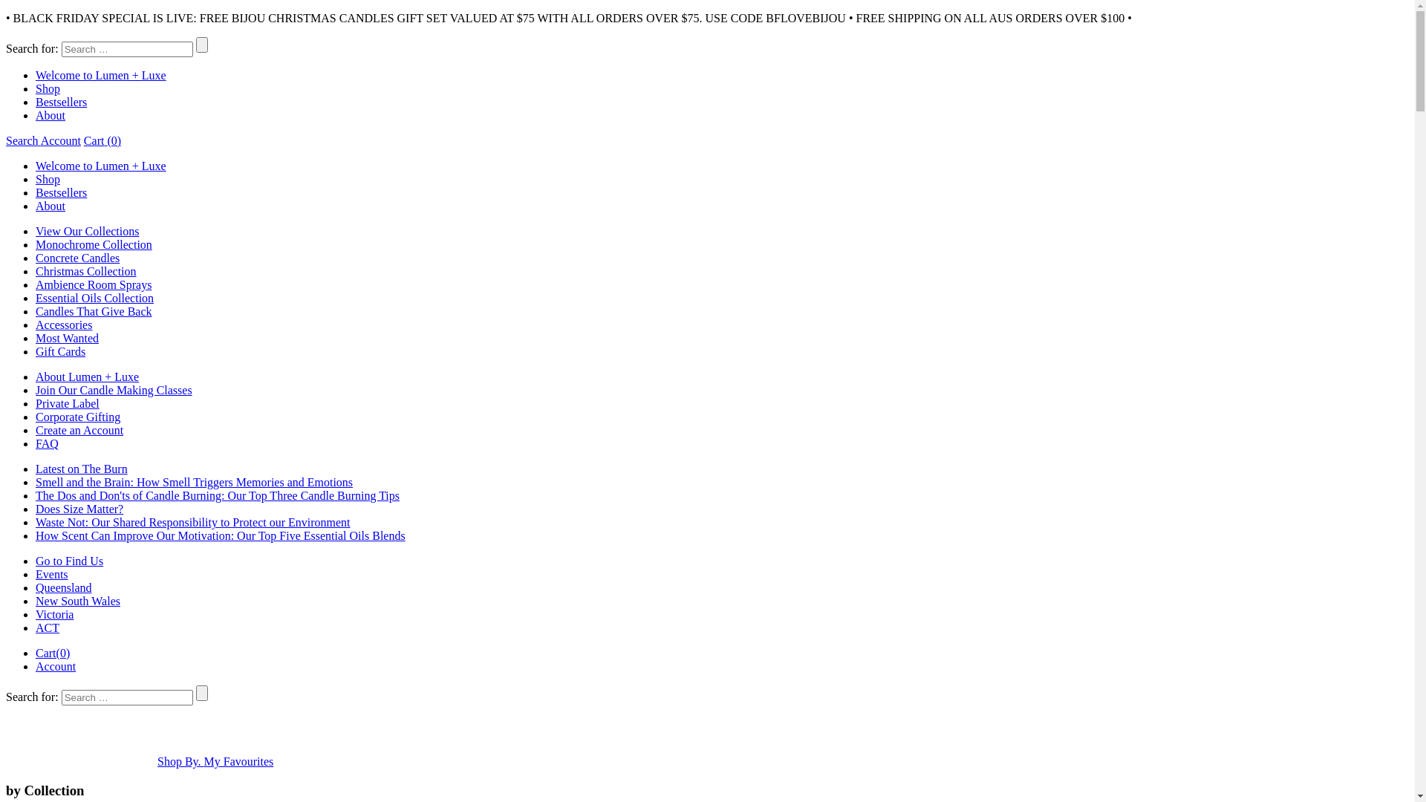 This screenshot has height=802, width=1426. Describe the element at coordinates (68, 404) in the screenshot. I see `Private Label` at that location.